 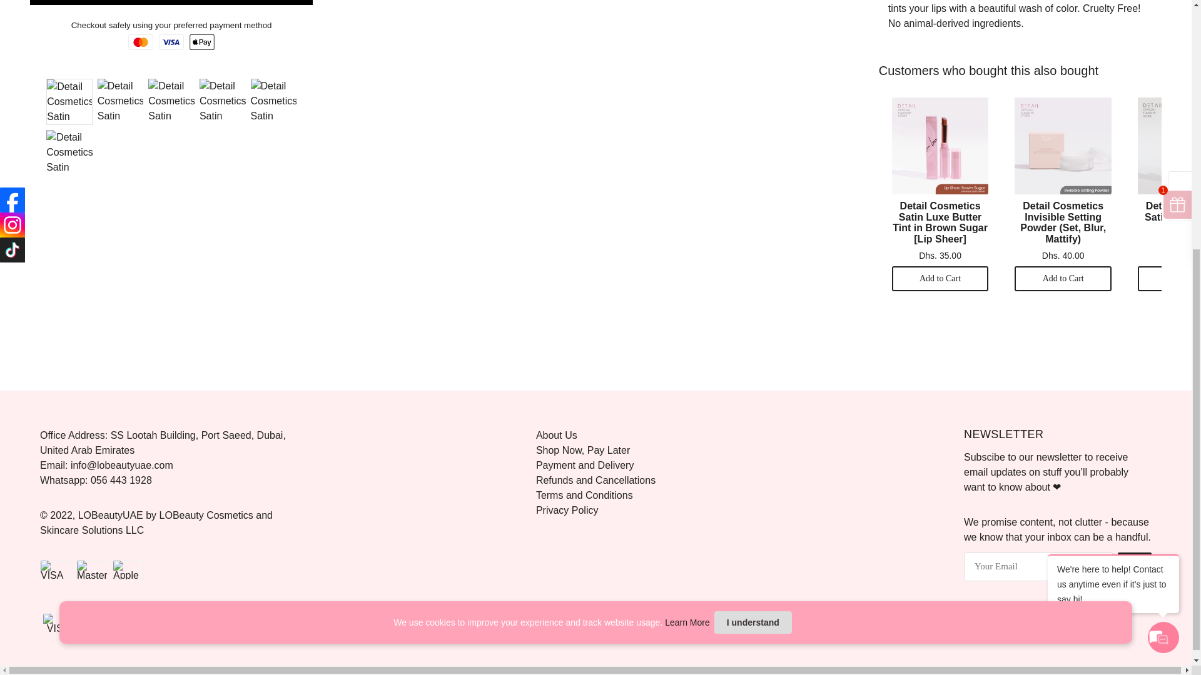 What do you see at coordinates (584, 495) in the screenshot?
I see `Terms and Conditions` at bounding box center [584, 495].